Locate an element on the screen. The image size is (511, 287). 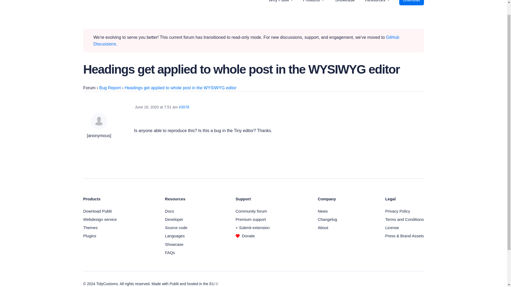
Source code is located at coordinates (176, 227).